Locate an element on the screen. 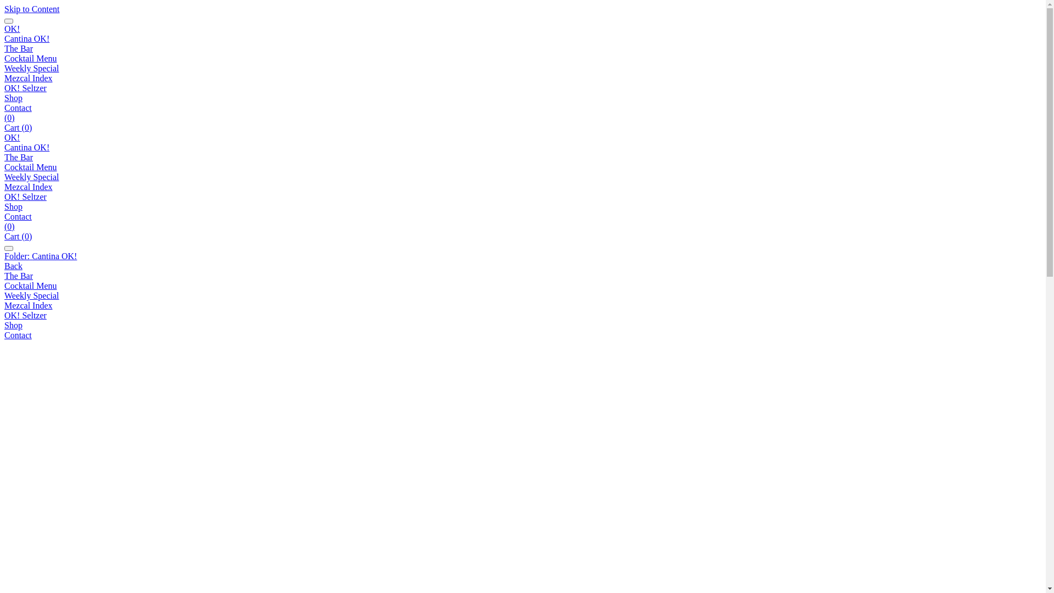 This screenshot has width=1054, height=593. The Bar is located at coordinates (19, 157).